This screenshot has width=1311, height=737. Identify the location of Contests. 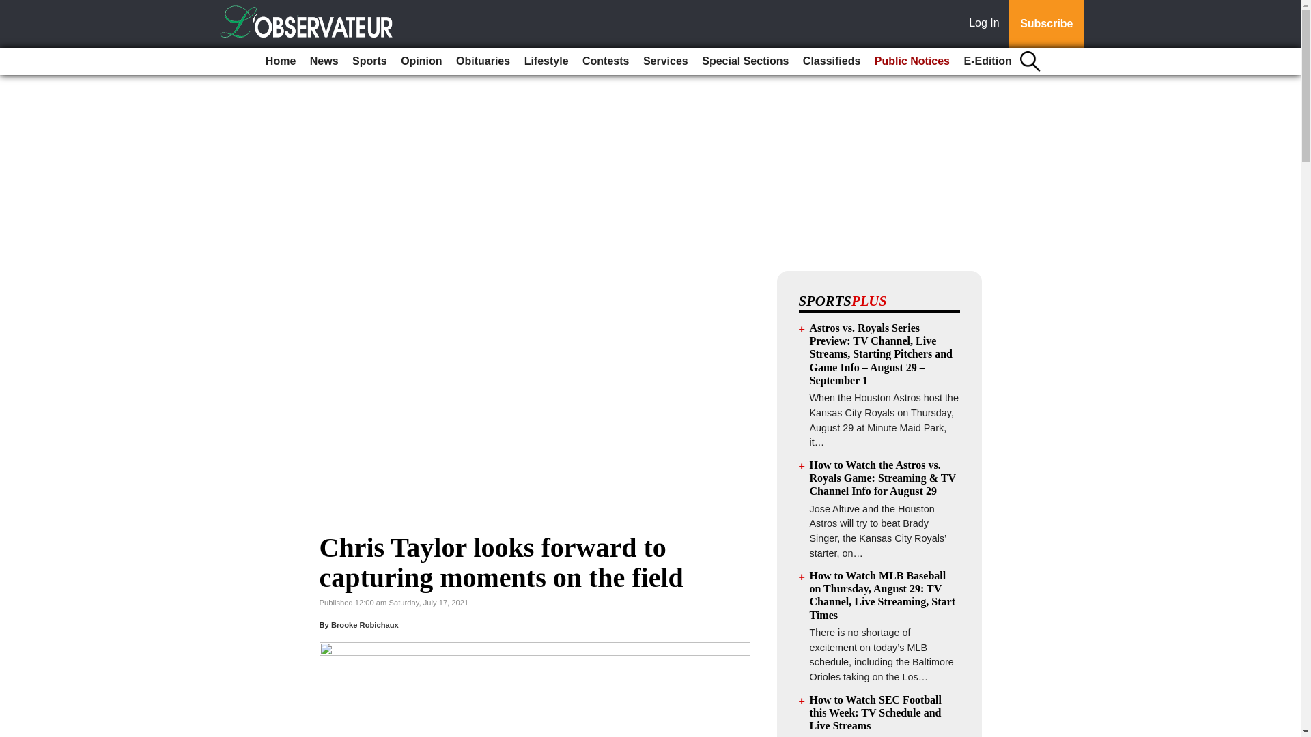
(605, 61).